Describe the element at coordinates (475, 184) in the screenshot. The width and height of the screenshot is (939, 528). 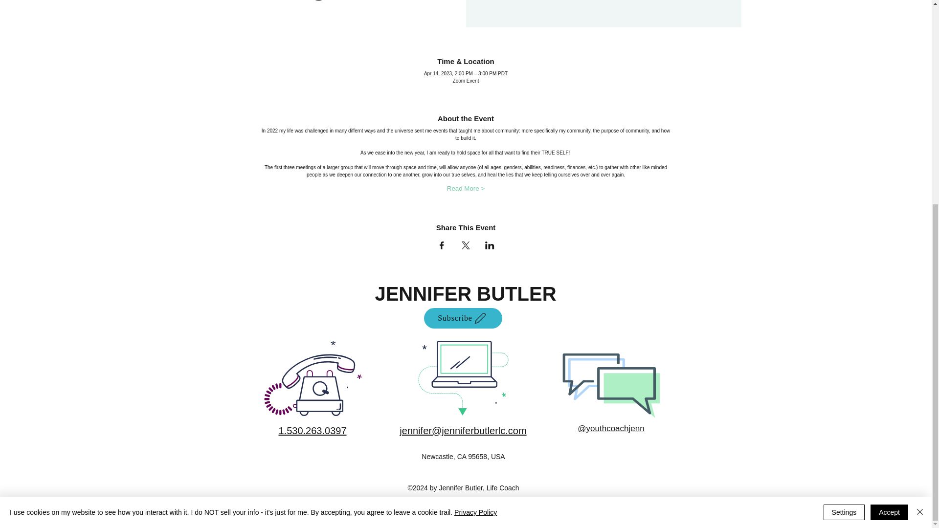
I see `Privacy Policy` at that location.